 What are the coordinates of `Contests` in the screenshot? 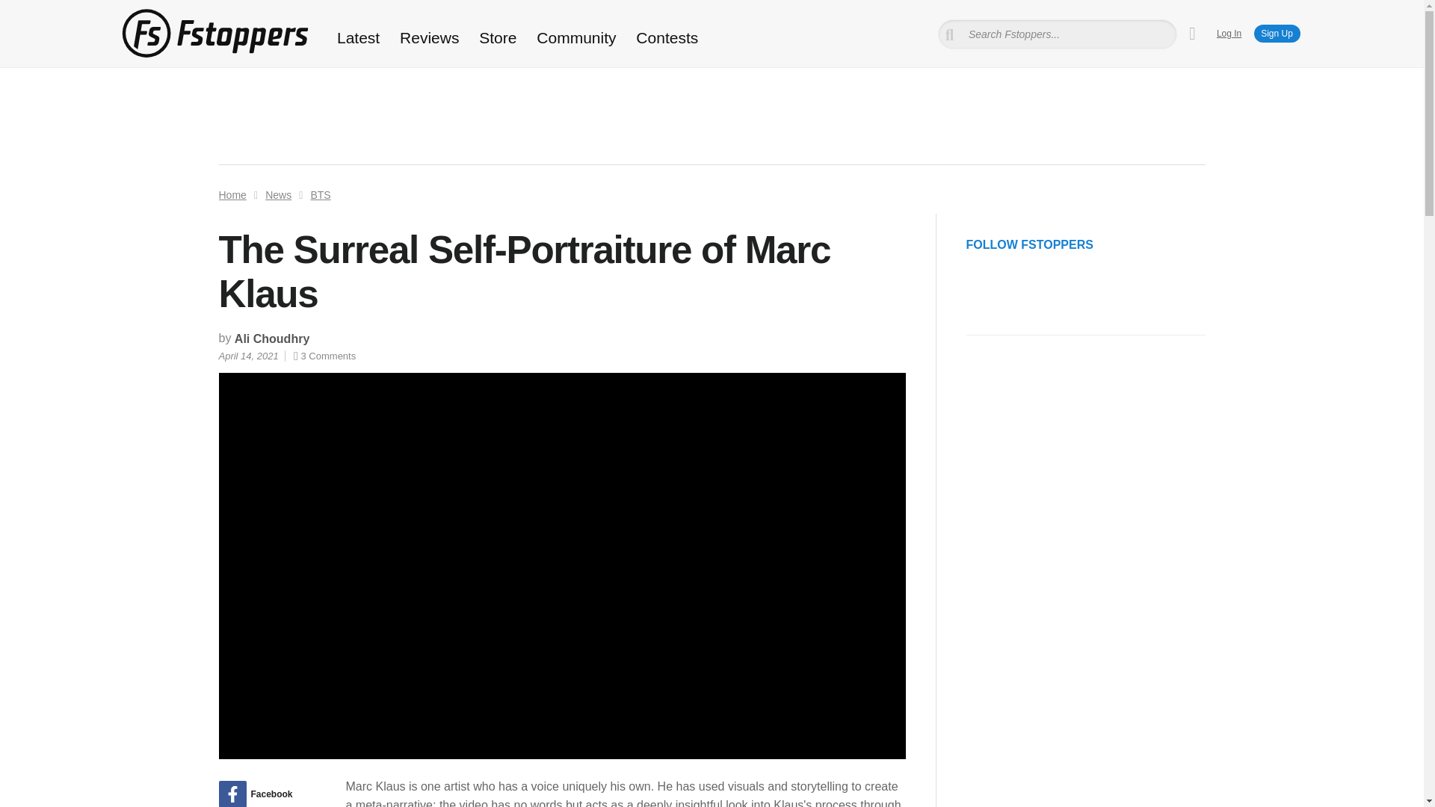 It's located at (667, 37).